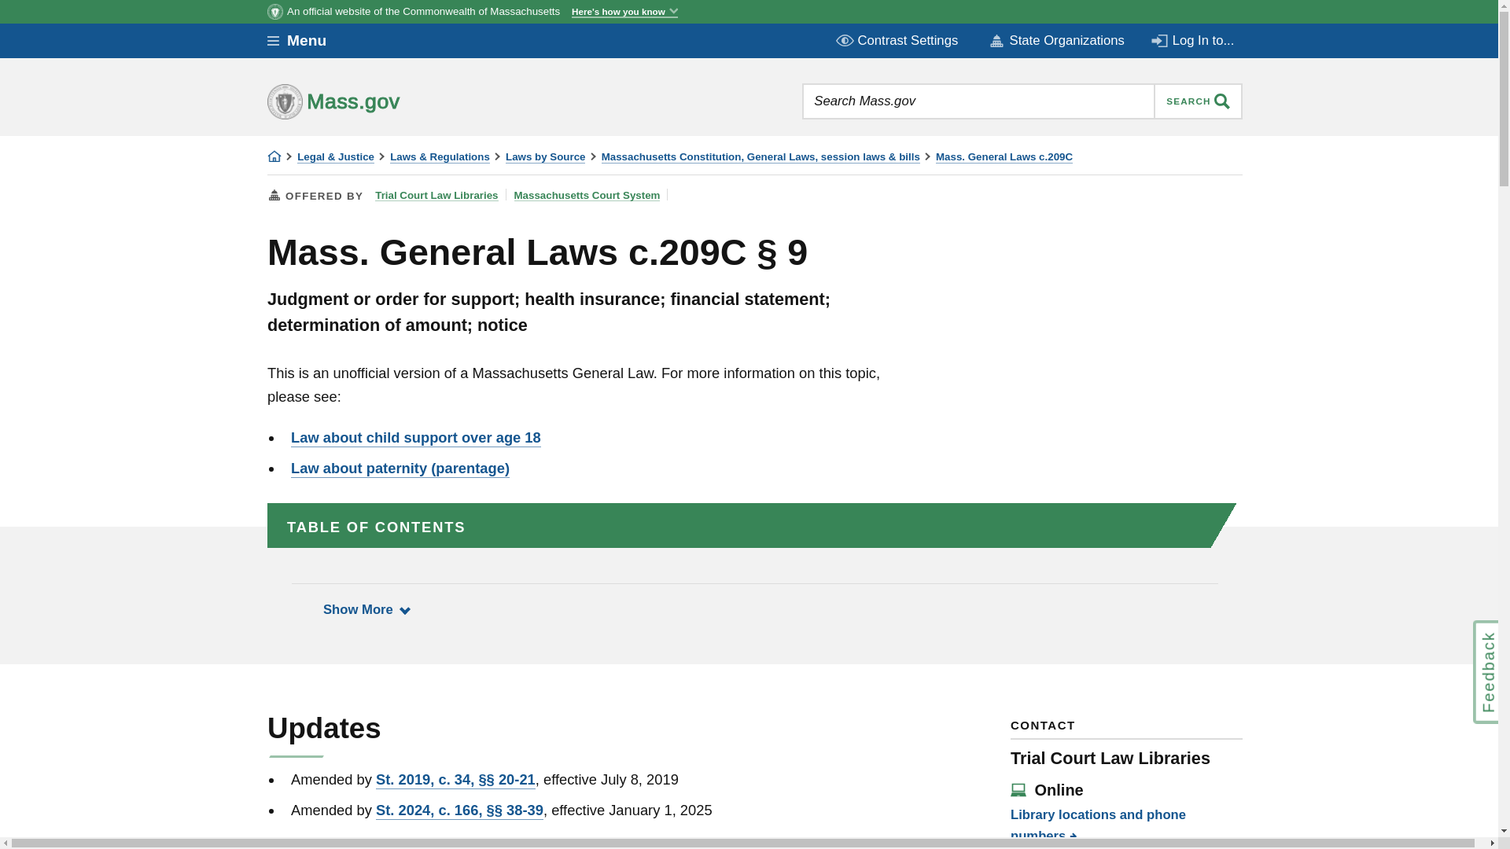 The image size is (1510, 849). Describe the element at coordinates (1055, 41) in the screenshot. I see `State Organizations` at that location.